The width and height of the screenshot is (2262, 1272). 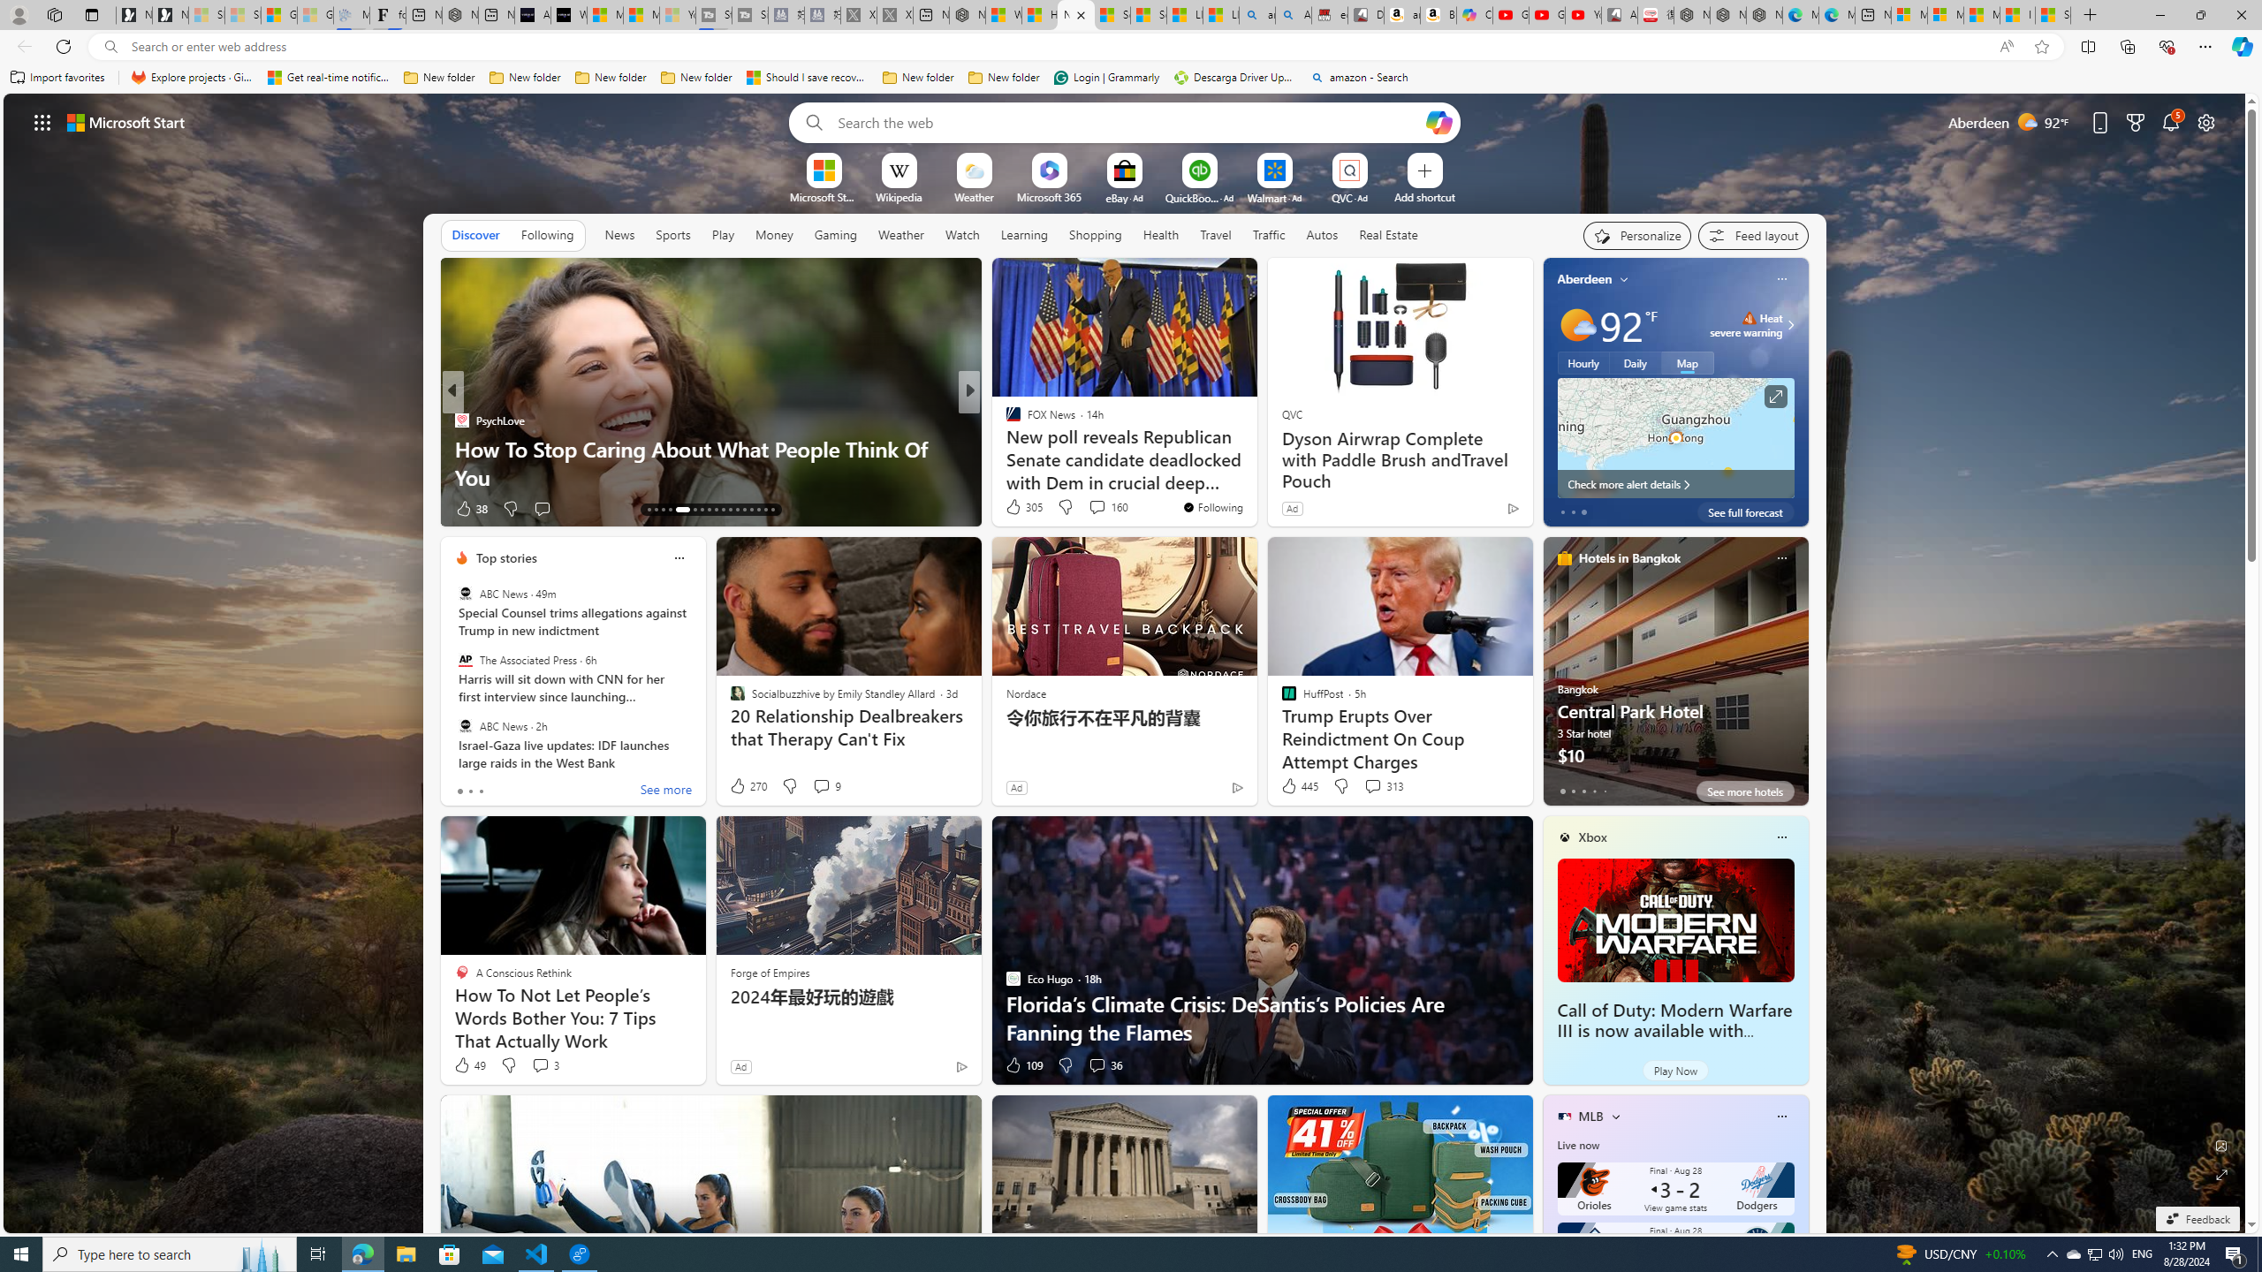 What do you see at coordinates (670, 510) in the screenshot?
I see `AutomationID: tab-16` at bounding box center [670, 510].